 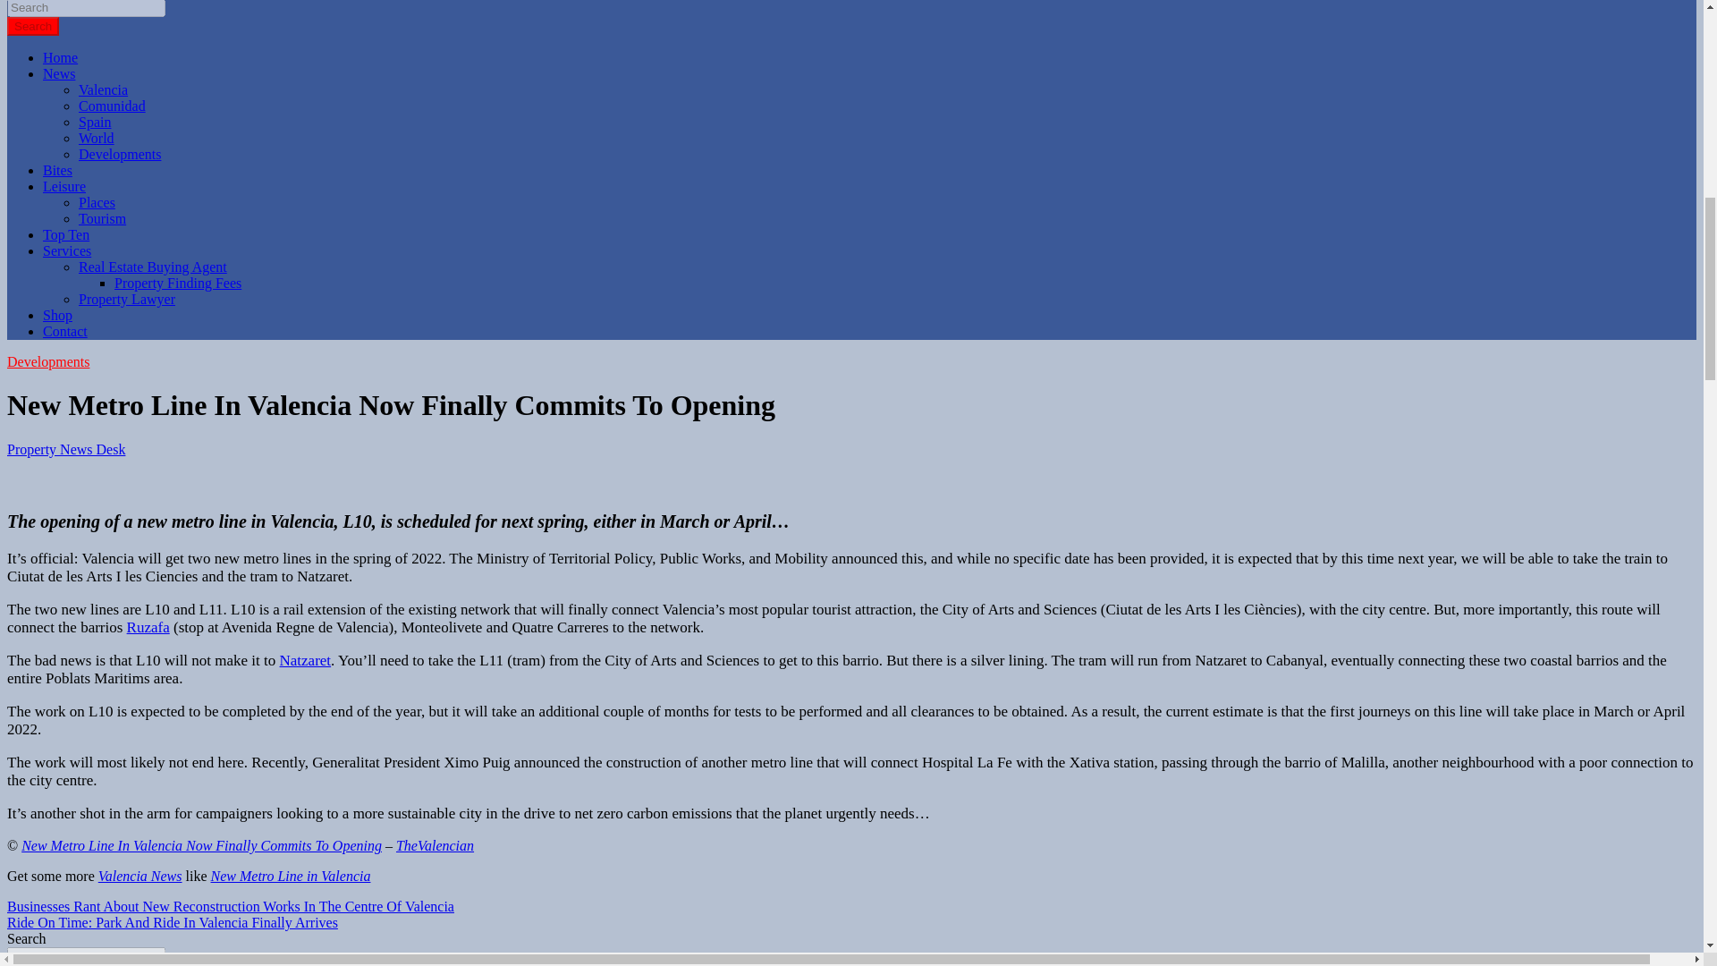 What do you see at coordinates (140, 876) in the screenshot?
I see `Valencia News` at bounding box center [140, 876].